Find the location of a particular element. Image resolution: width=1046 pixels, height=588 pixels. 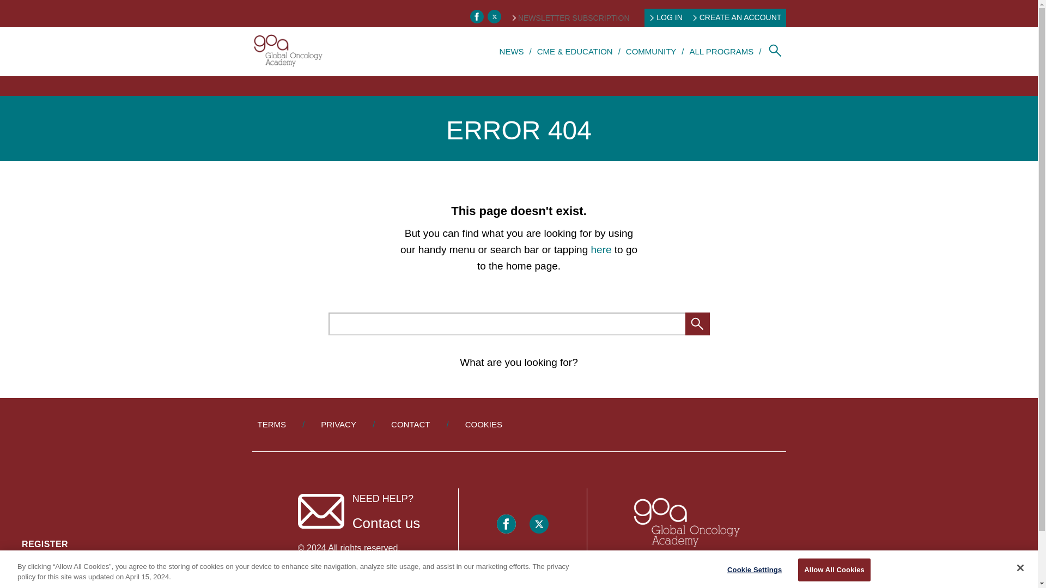

Twitter is located at coordinates (494, 16).